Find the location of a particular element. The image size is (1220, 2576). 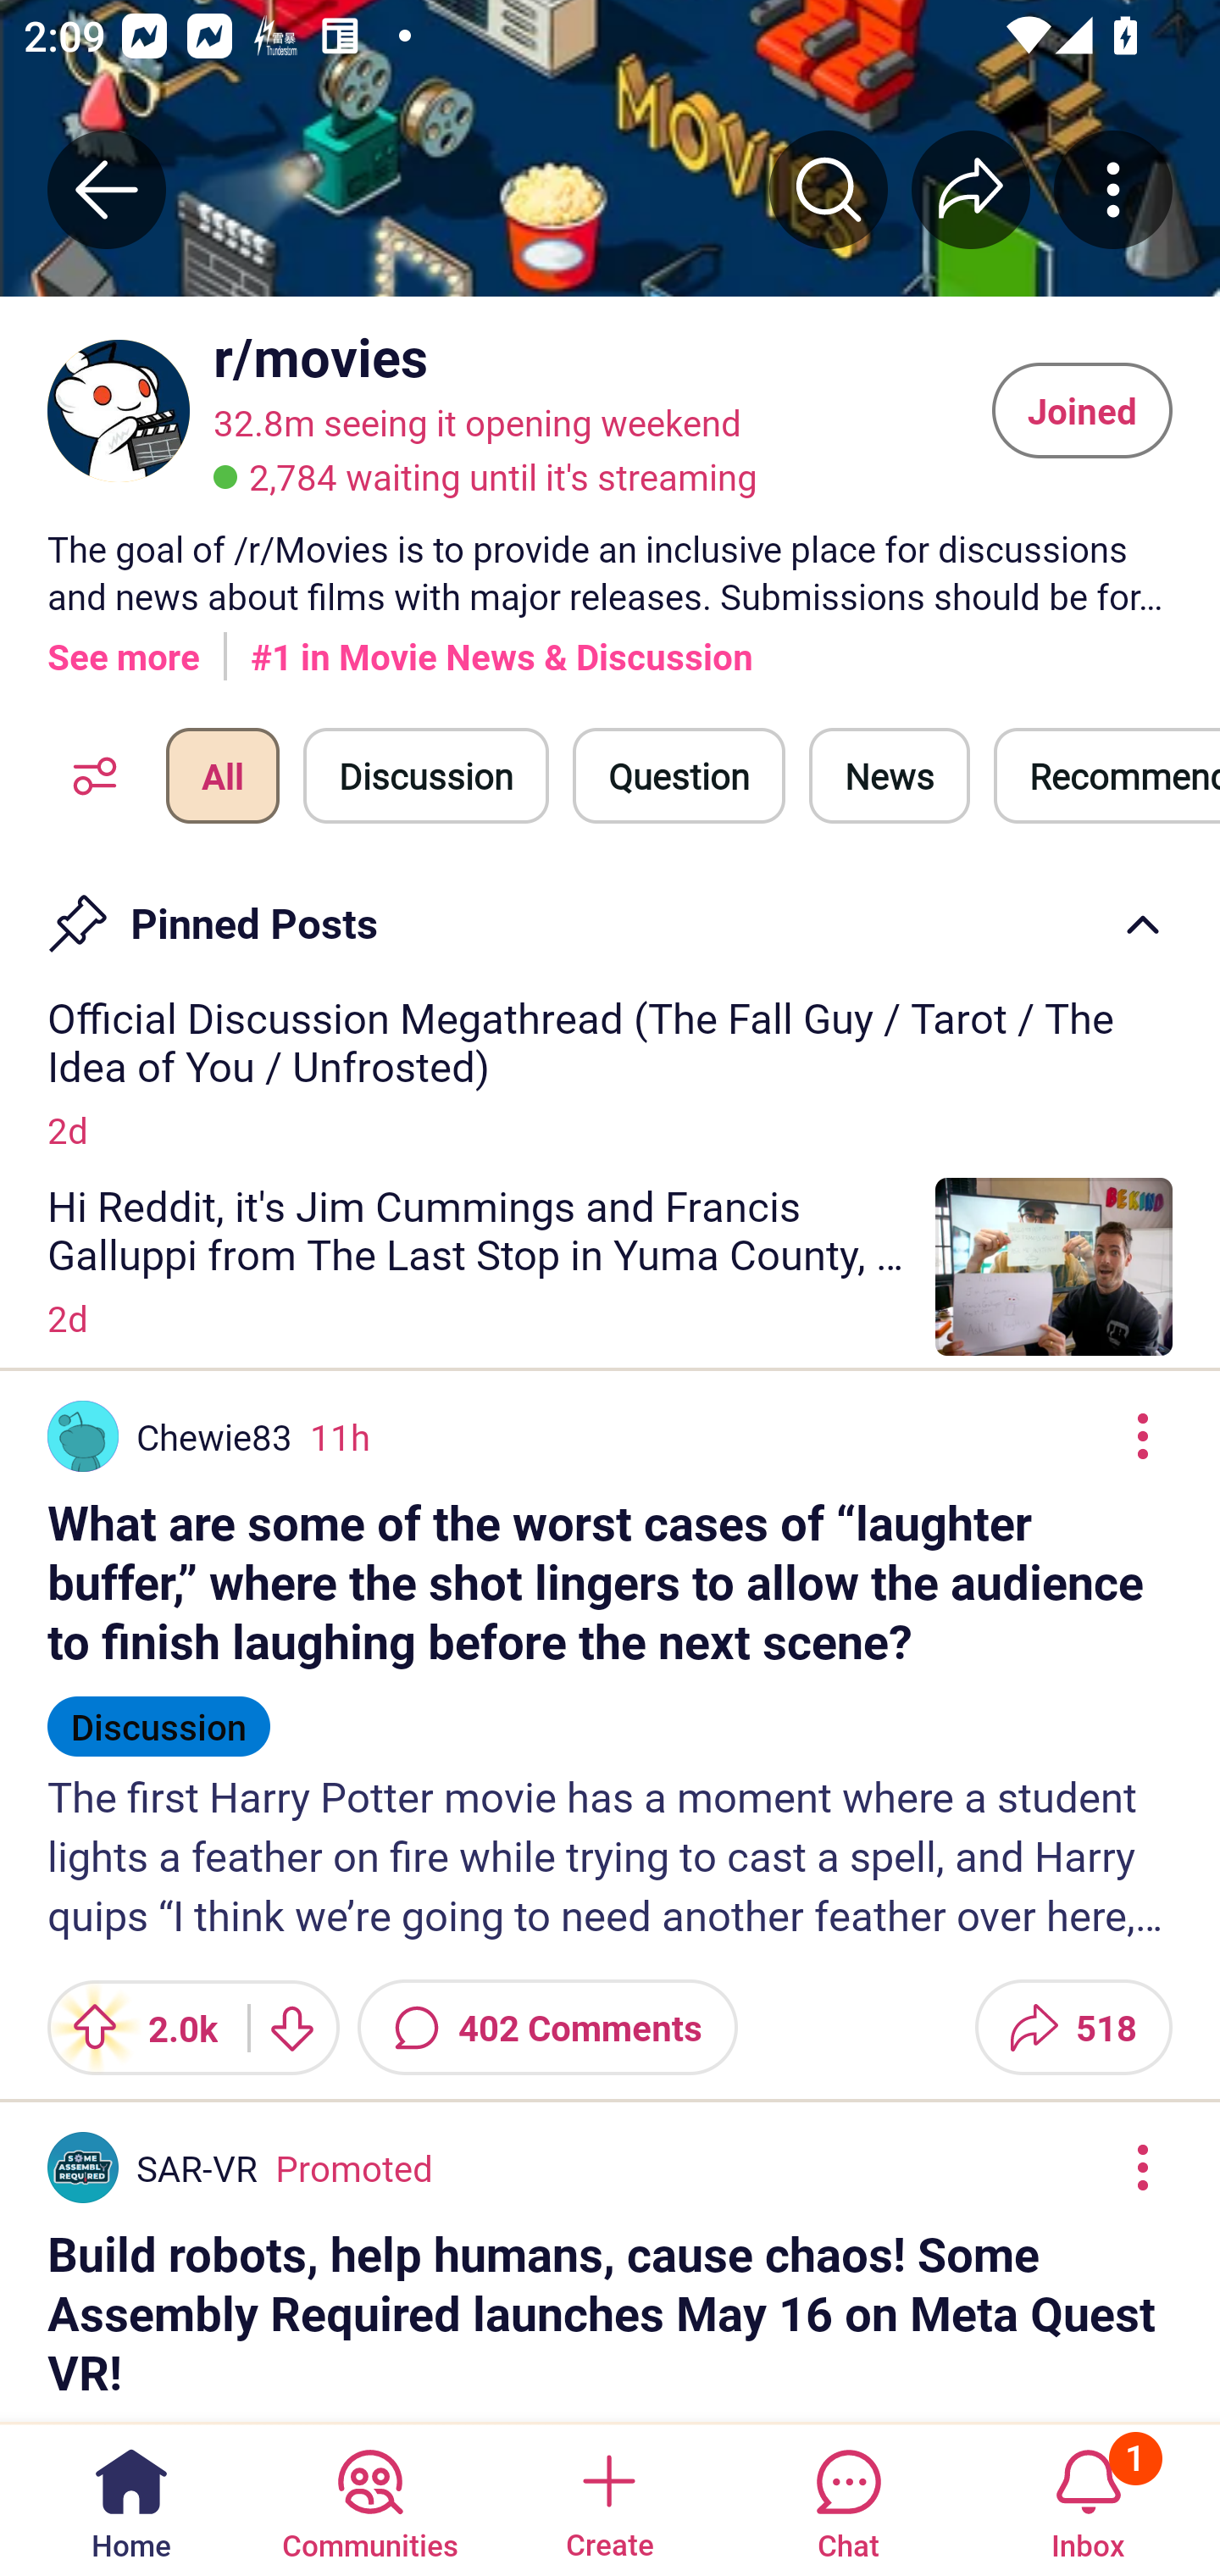

Share r/﻿movies is located at coordinates (971, 189).